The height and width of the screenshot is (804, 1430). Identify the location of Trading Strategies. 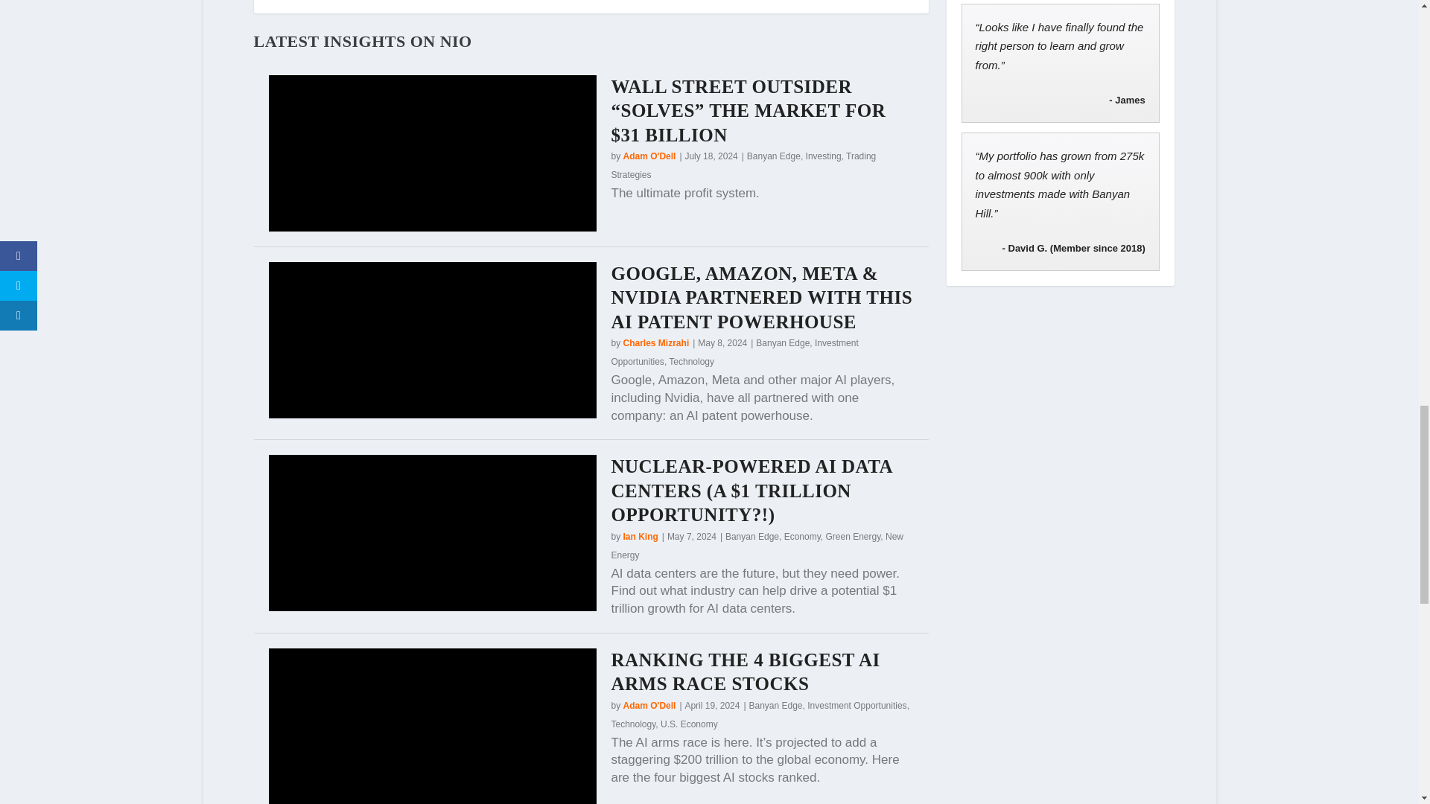
(743, 165).